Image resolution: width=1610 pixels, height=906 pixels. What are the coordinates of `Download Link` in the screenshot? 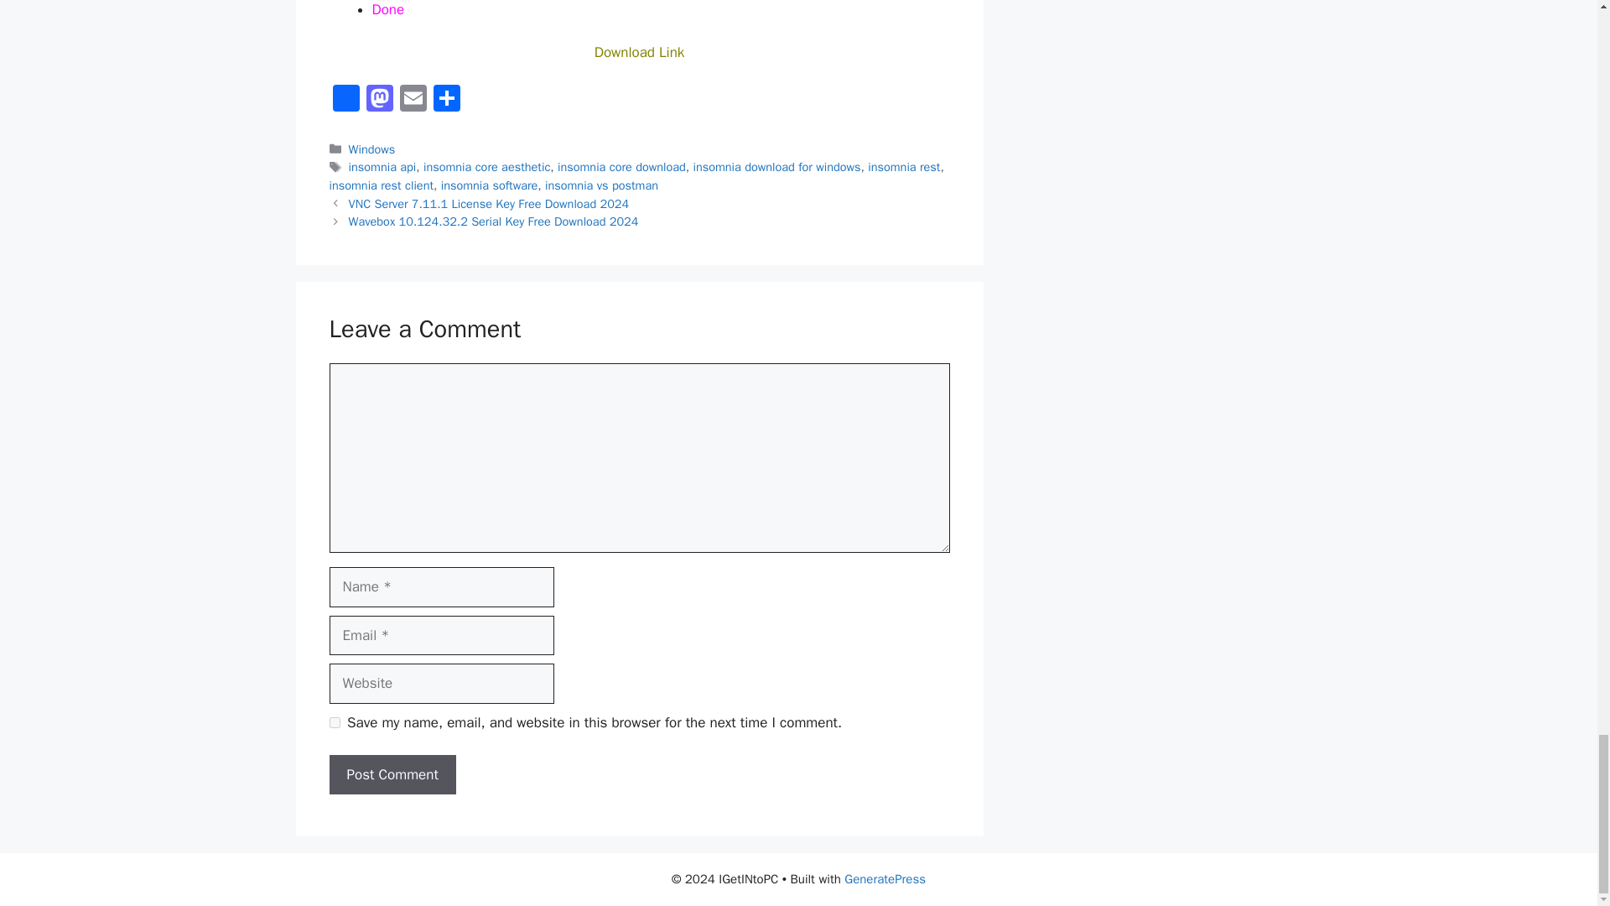 It's located at (639, 52).